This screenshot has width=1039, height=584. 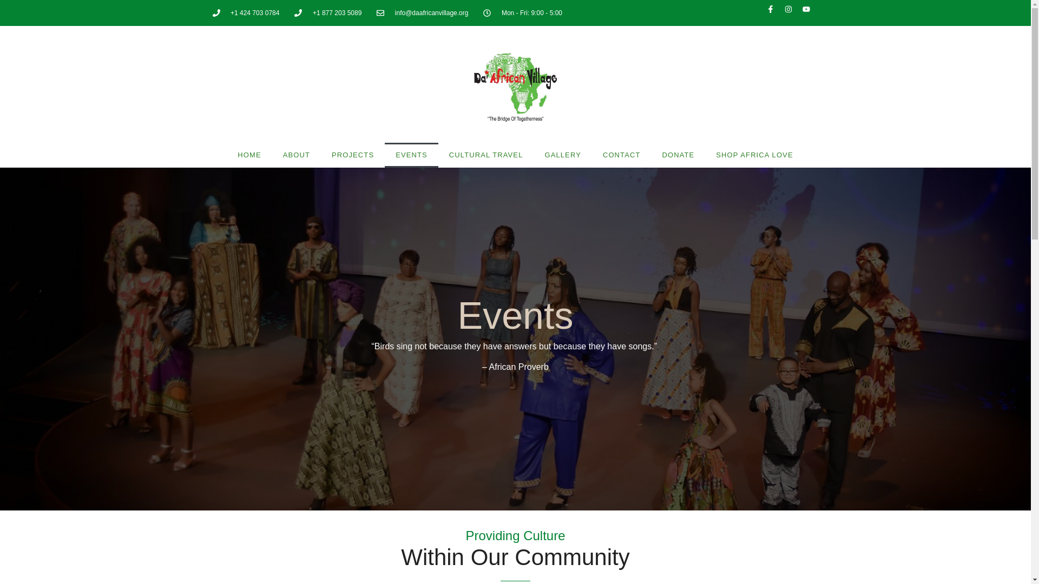 I want to click on Projects, so click(x=353, y=155).